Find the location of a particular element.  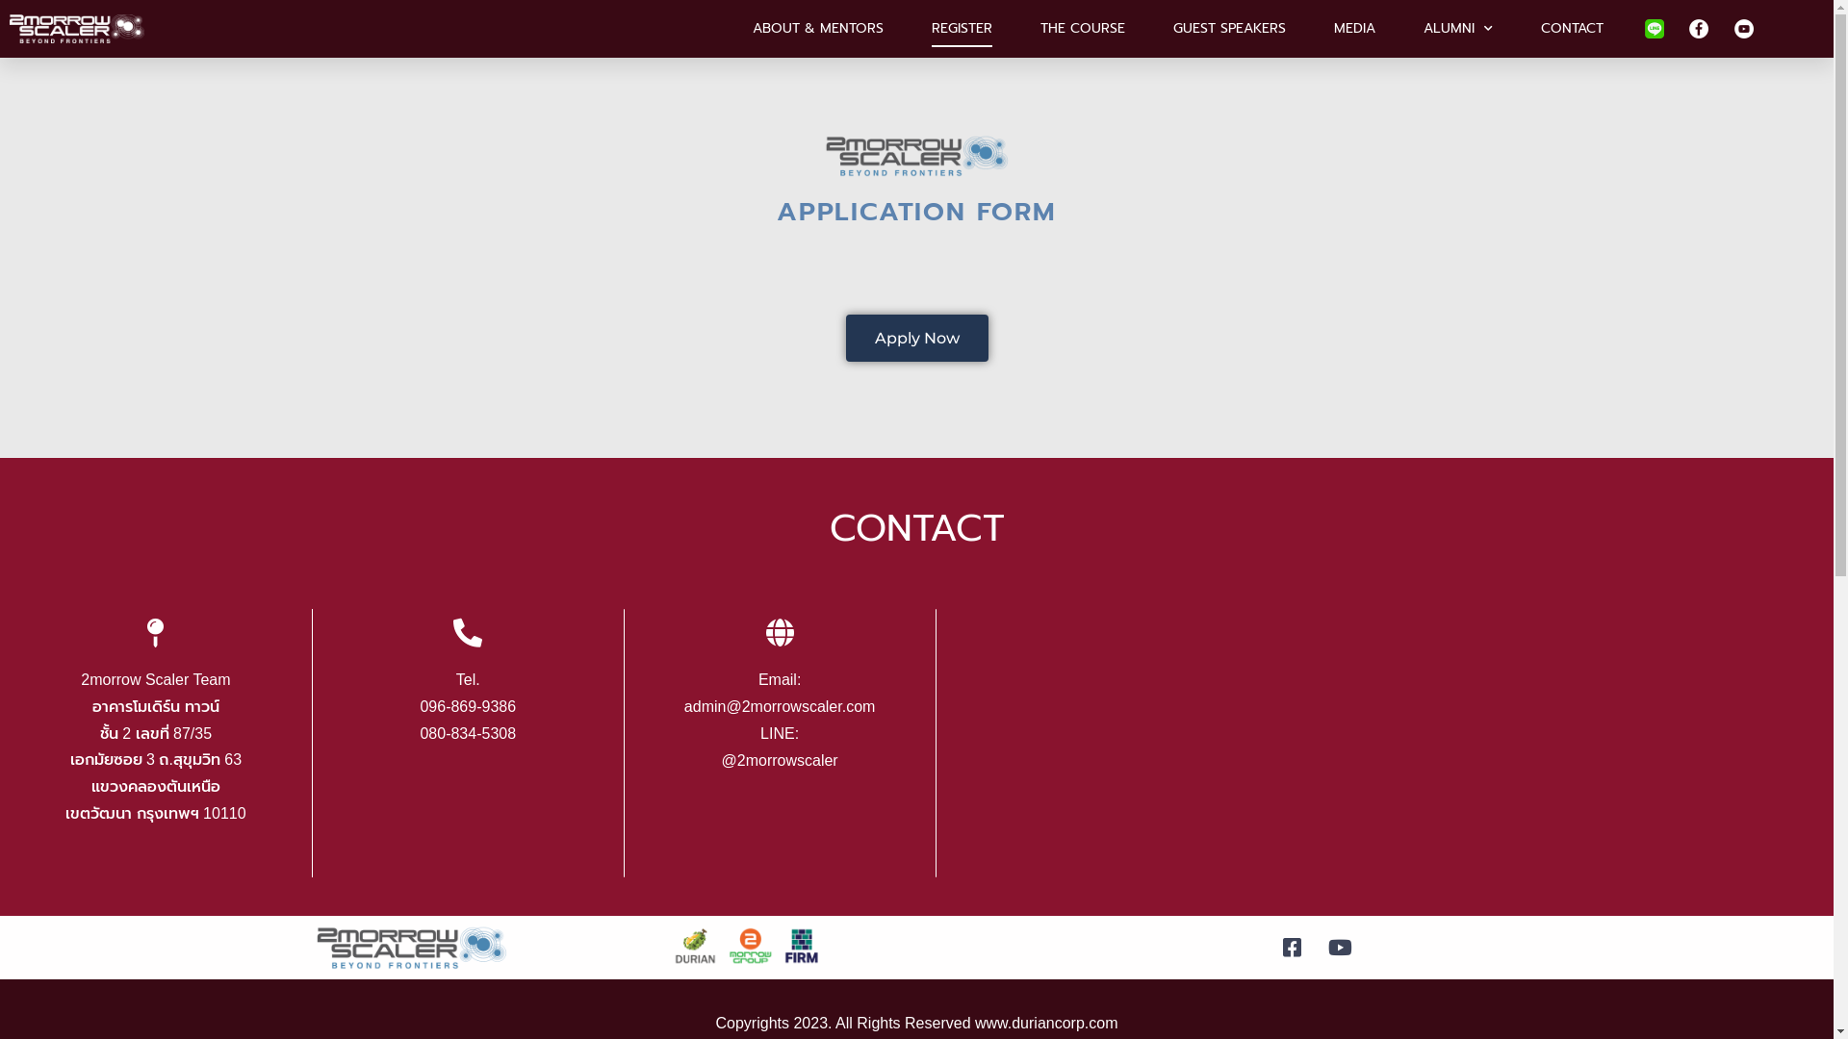

Youtube is located at coordinates (1744, 29).